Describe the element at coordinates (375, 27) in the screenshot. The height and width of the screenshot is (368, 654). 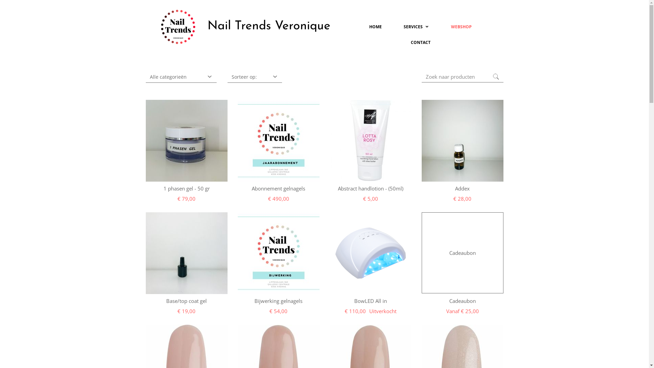
I see `HOME` at that location.